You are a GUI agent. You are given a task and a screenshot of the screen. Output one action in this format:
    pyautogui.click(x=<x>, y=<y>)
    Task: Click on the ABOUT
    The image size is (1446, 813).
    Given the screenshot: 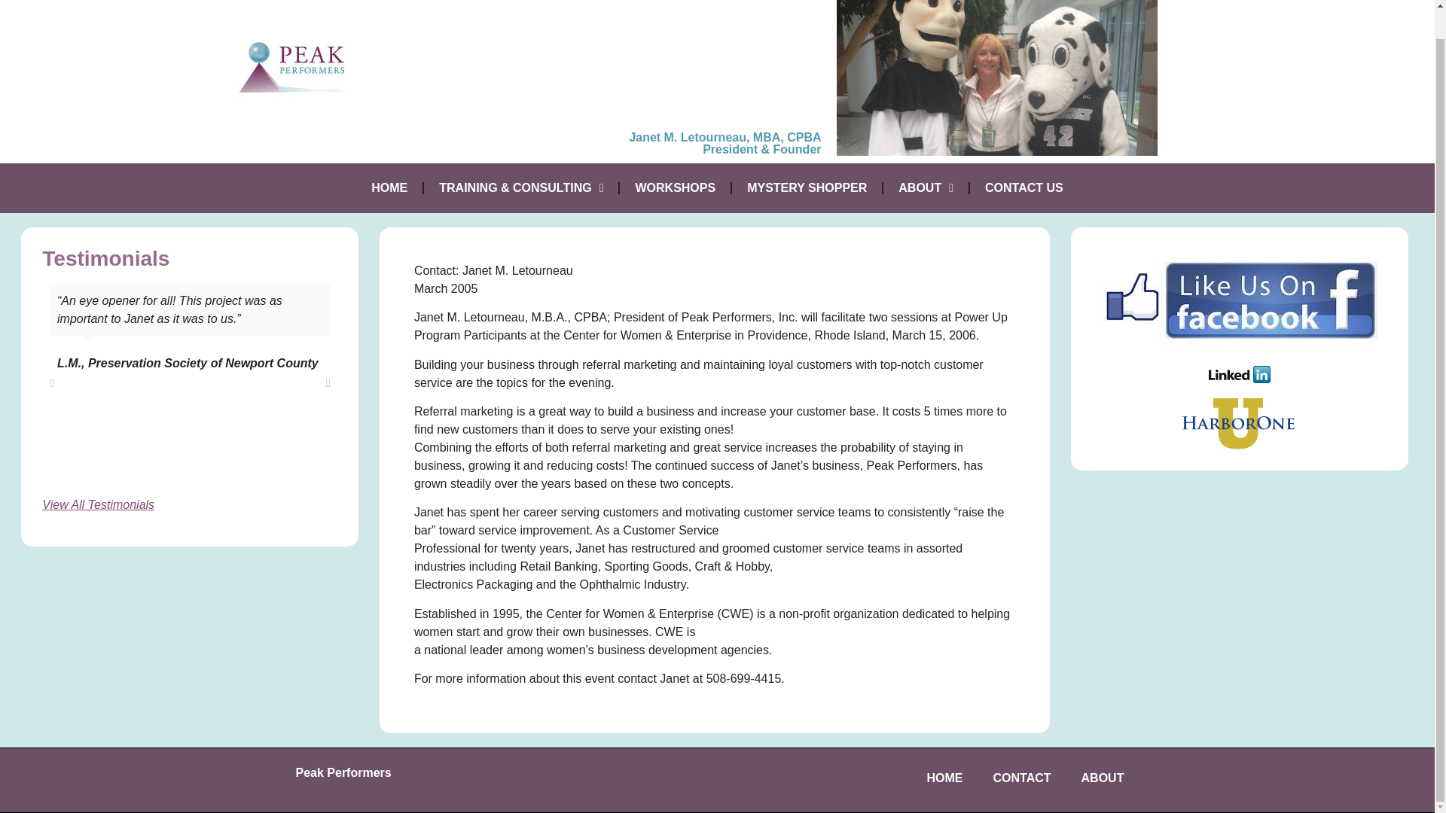 What is the action you would take?
    pyautogui.click(x=926, y=188)
    